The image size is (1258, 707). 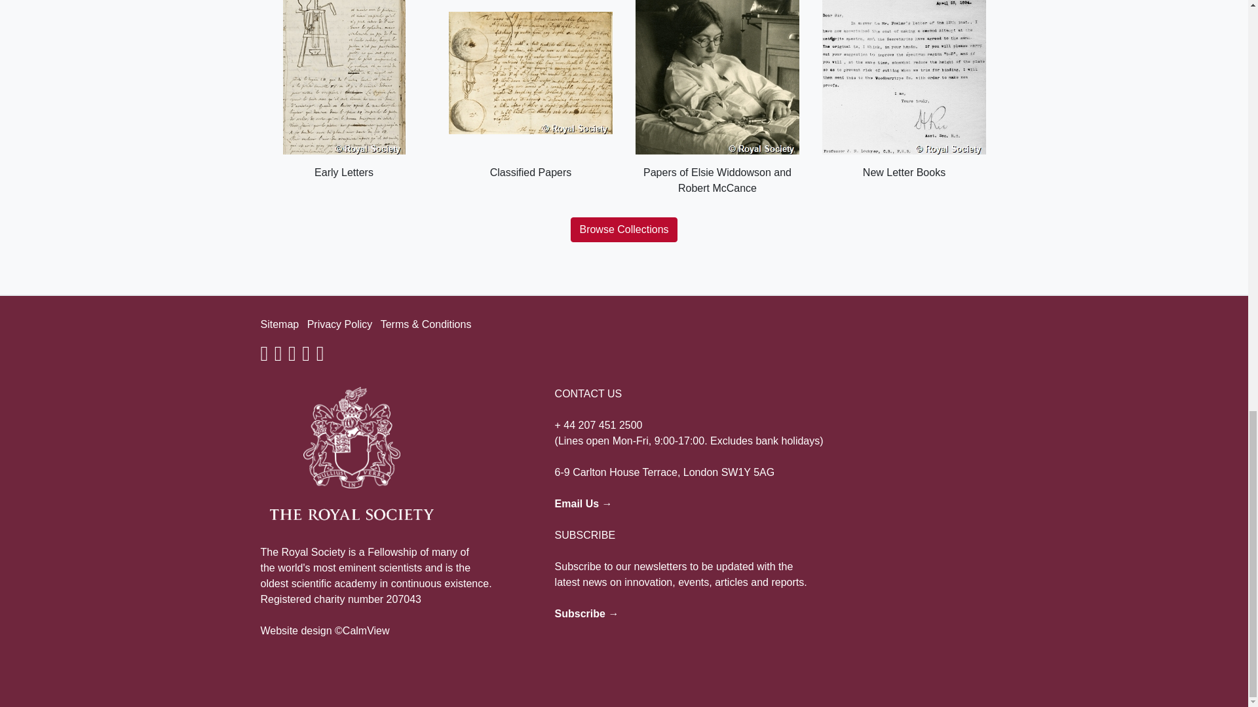 I want to click on Classified Papers, so click(x=529, y=90).